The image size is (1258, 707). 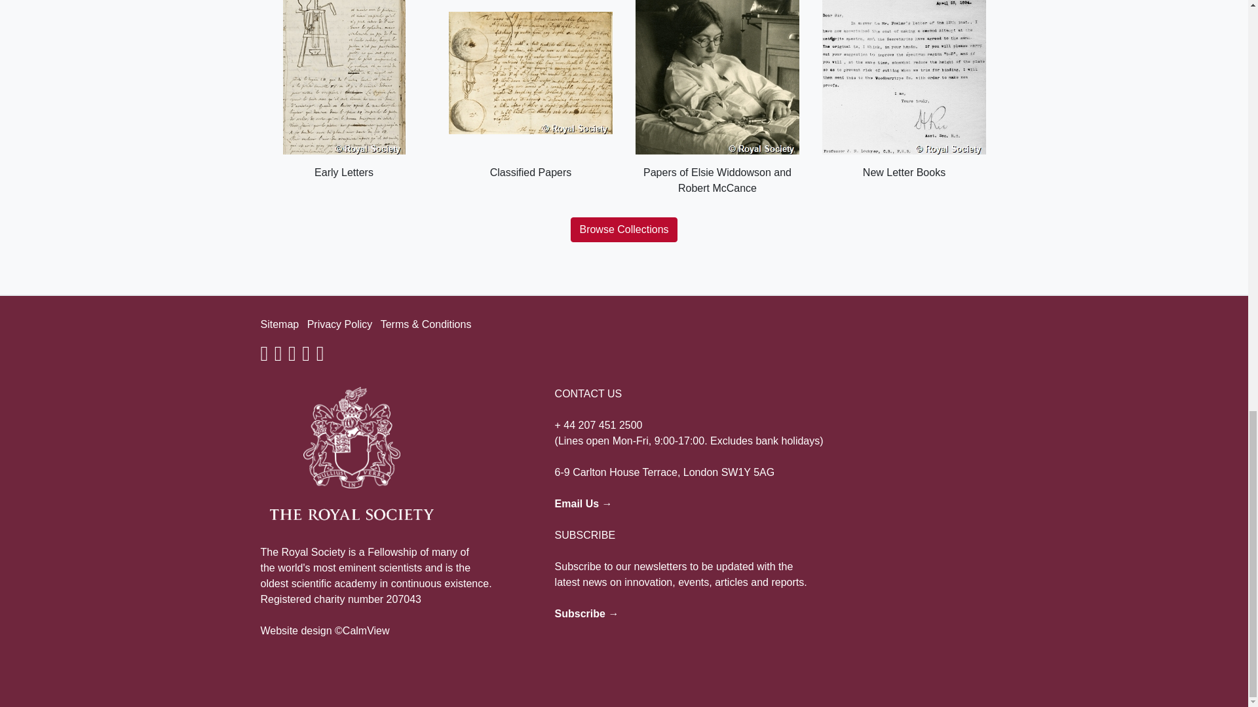 I want to click on Classified Papers, so click(x=529, y=90).